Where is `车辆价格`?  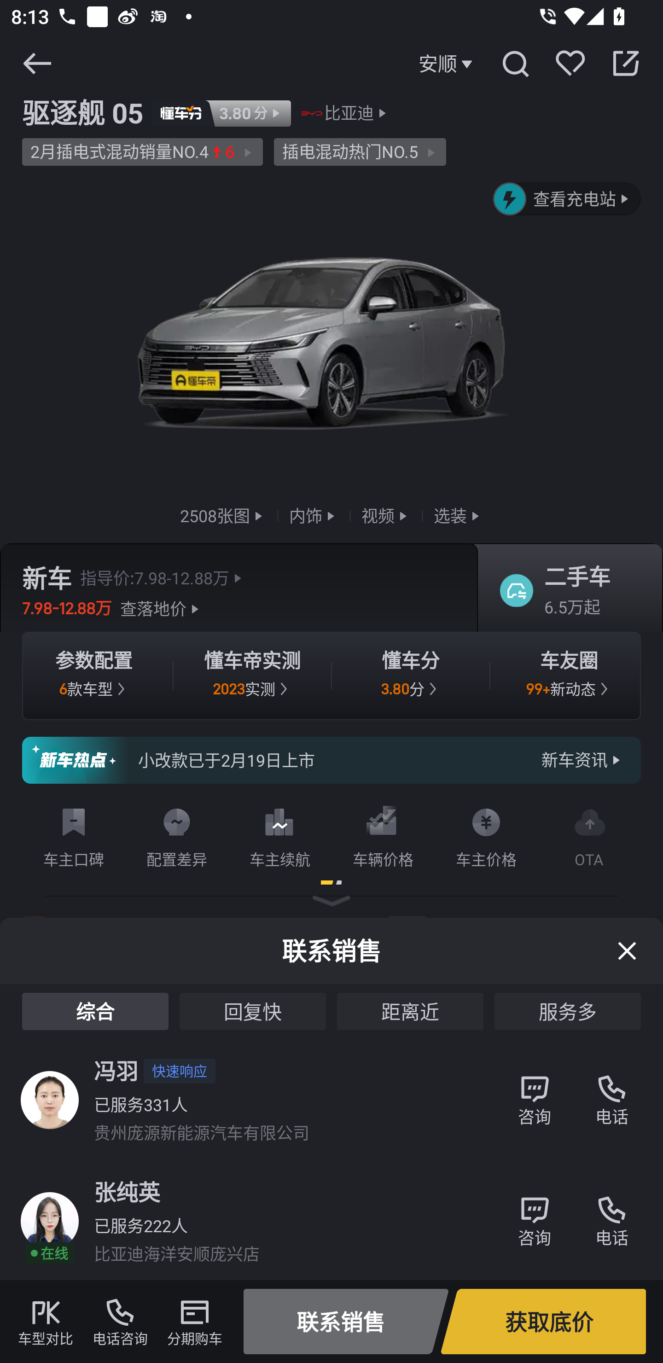
车辆价格 is located at coordinates (383, 834).